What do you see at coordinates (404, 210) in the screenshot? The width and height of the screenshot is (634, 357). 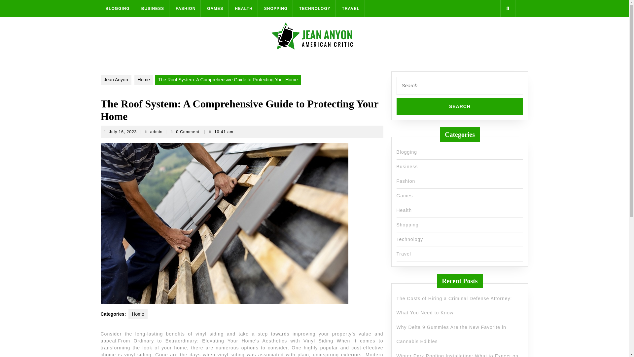 I see `Blogging` at bounding box center [404, 210].